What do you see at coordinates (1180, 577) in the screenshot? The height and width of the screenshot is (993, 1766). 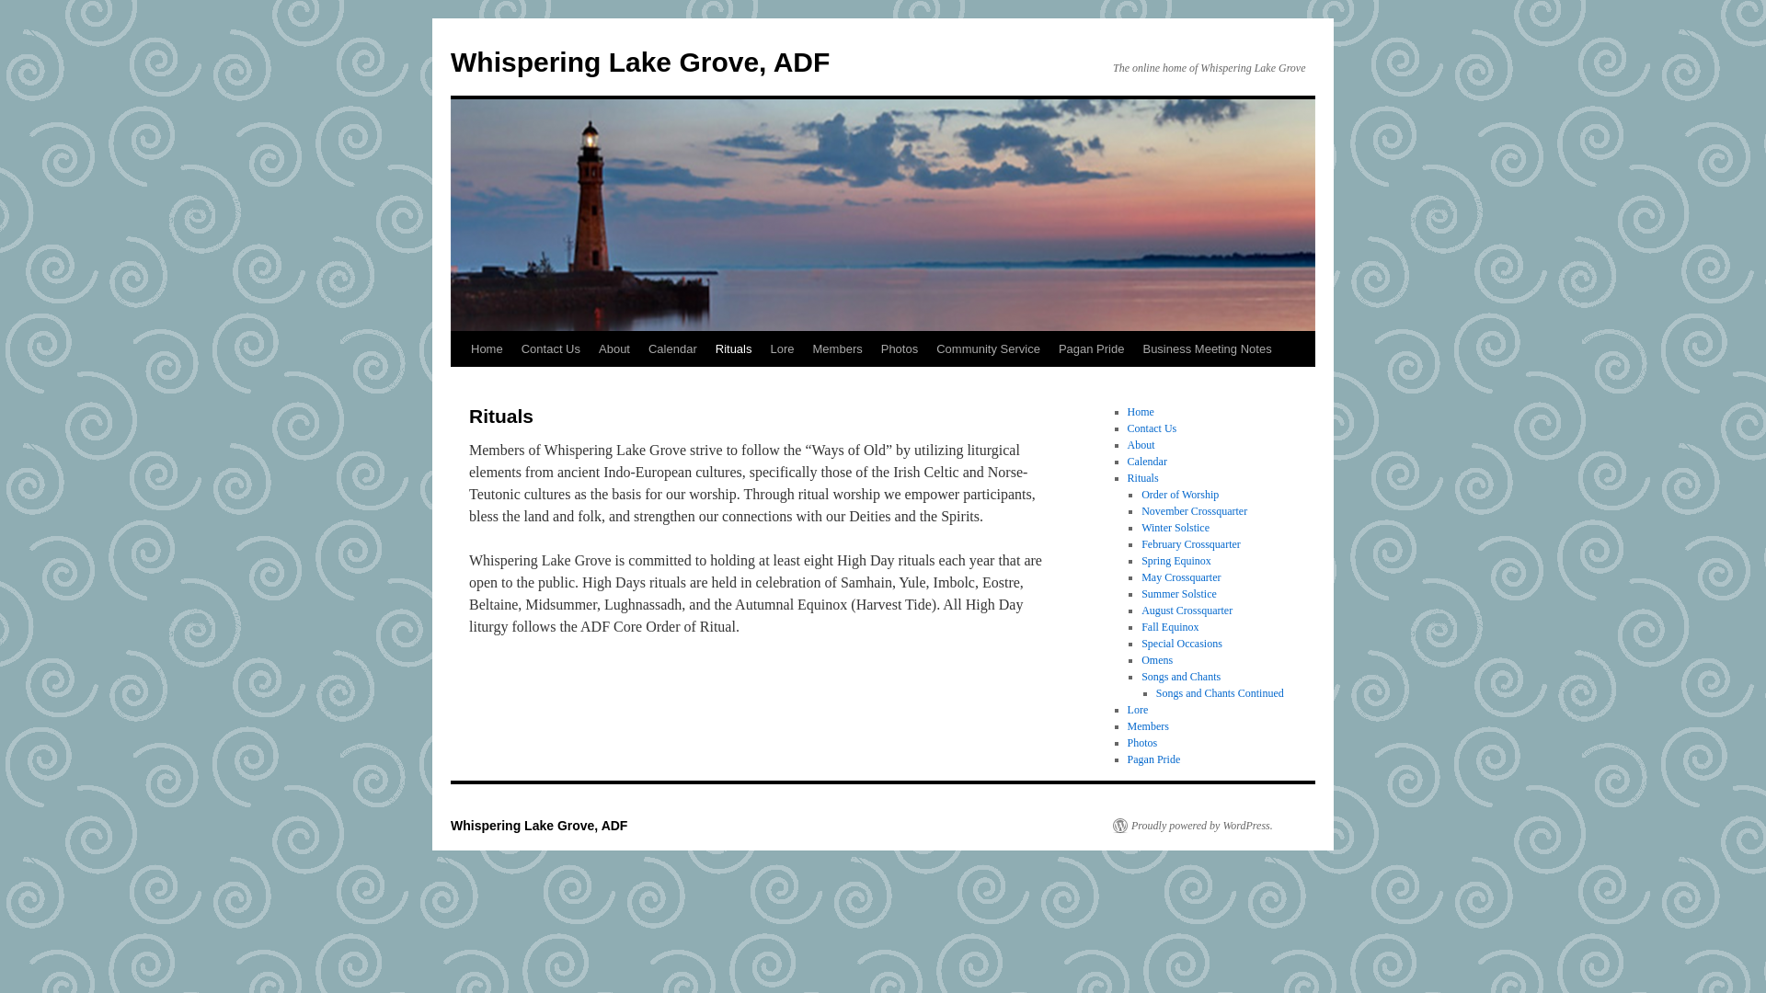 I see `May Crossquarter` at bounding box center [1180, 577].